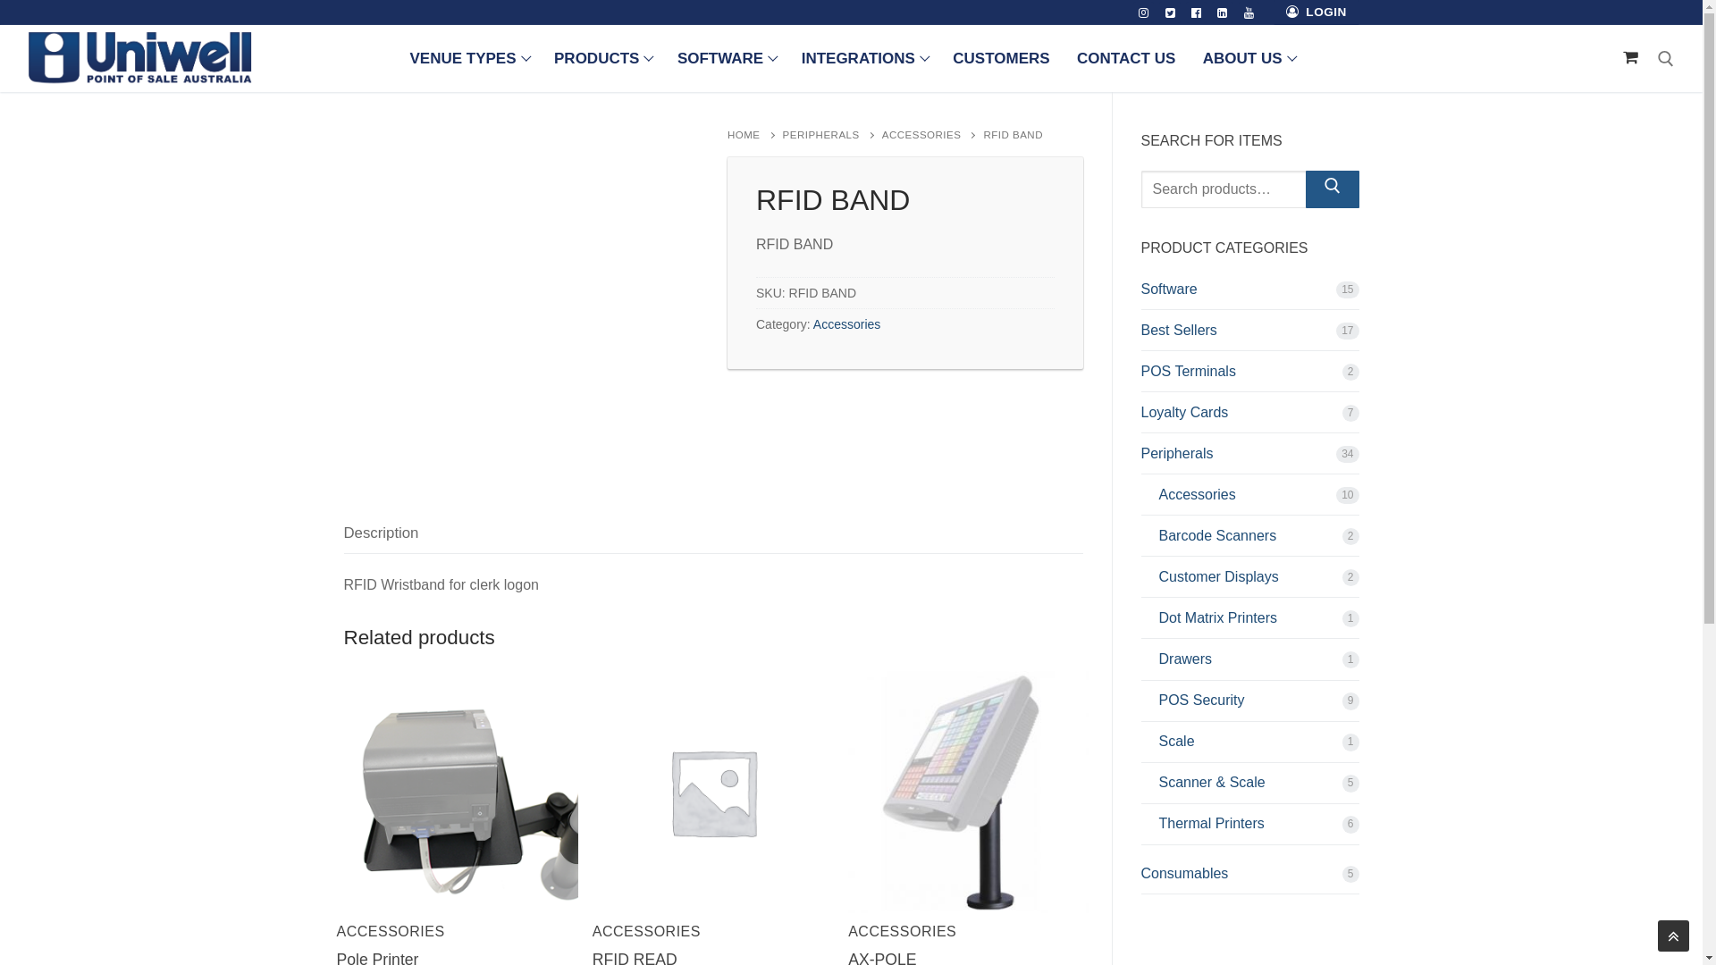 The image size is (1716, 965). Describe the element at coordinates (381, 533) in the screenshot. I see `Description` at that location.